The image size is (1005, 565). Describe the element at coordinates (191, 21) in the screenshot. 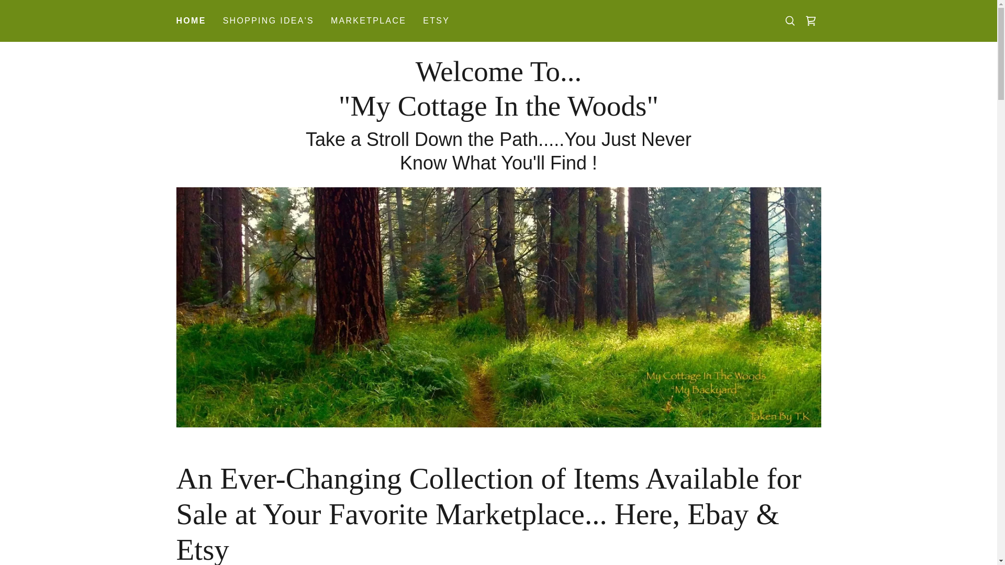

I see `SHOPPING IDEA'S` at that location.